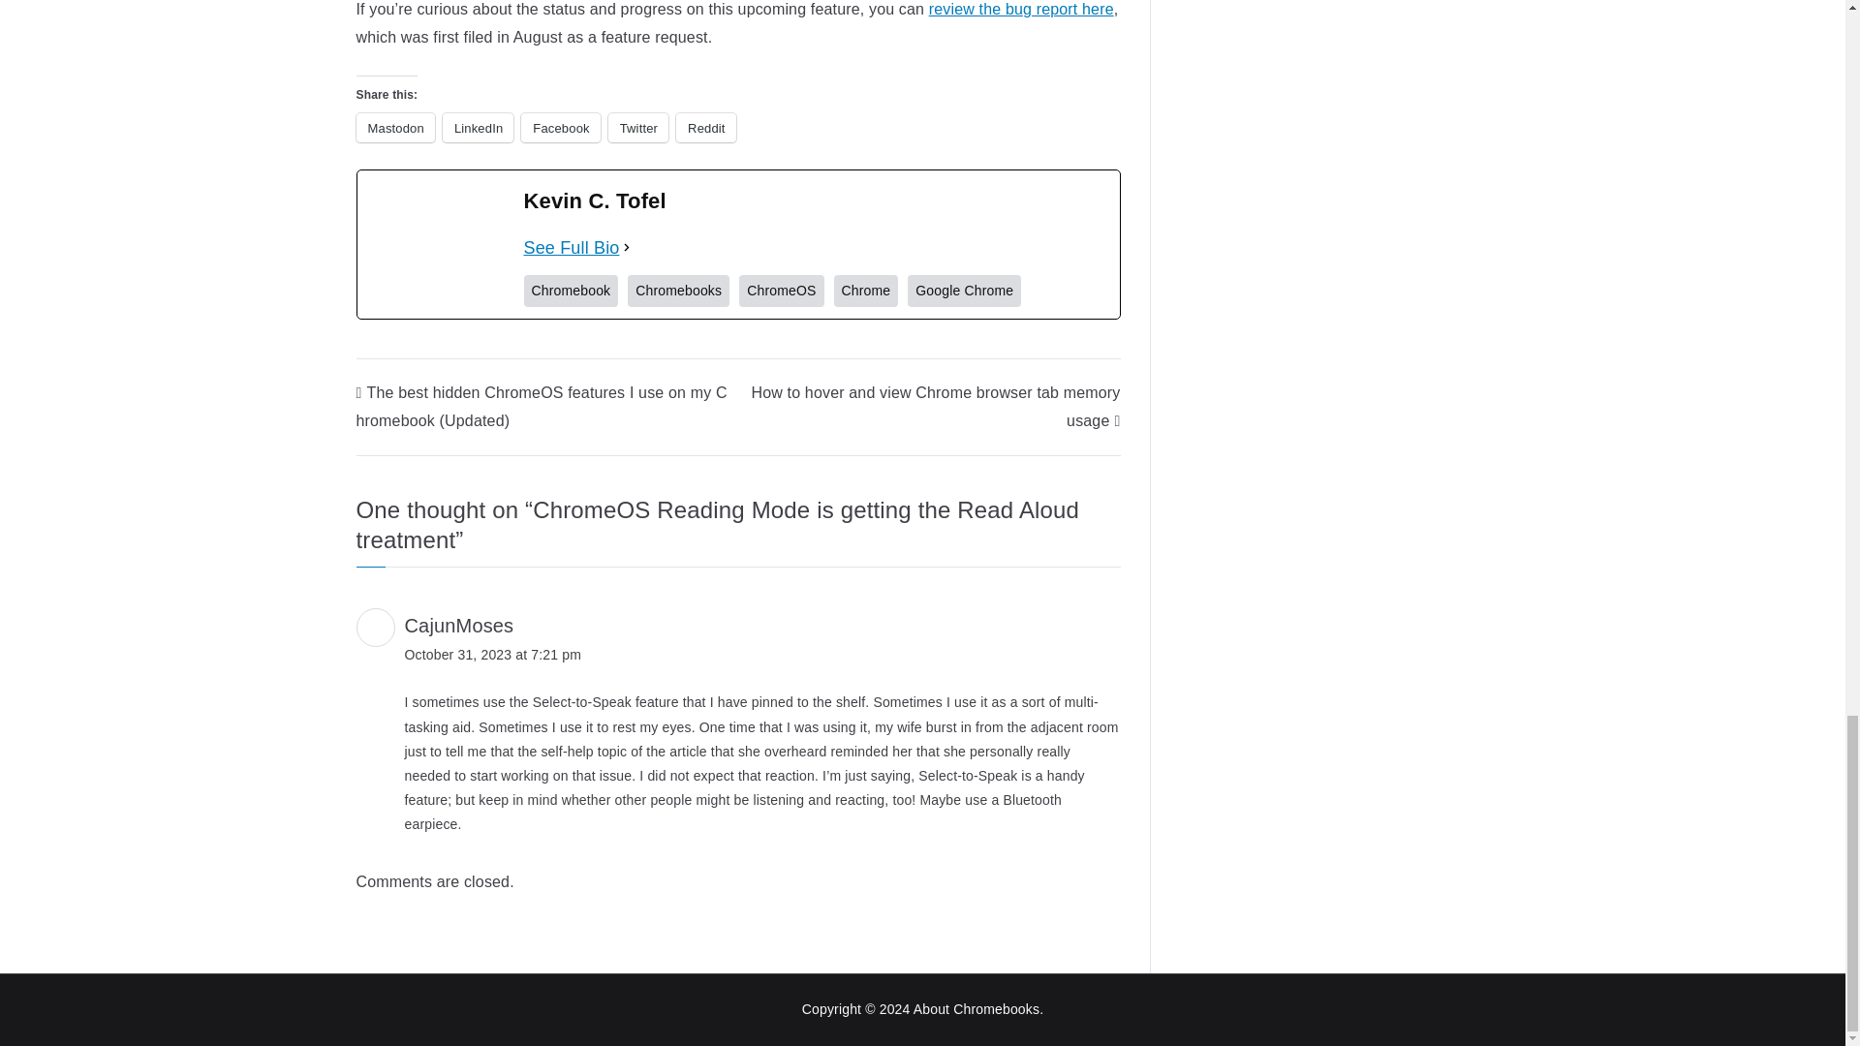 This screenshot has height=1046, width=1860. I want to click on Click to share on LinkedIn, so click(477, 127).